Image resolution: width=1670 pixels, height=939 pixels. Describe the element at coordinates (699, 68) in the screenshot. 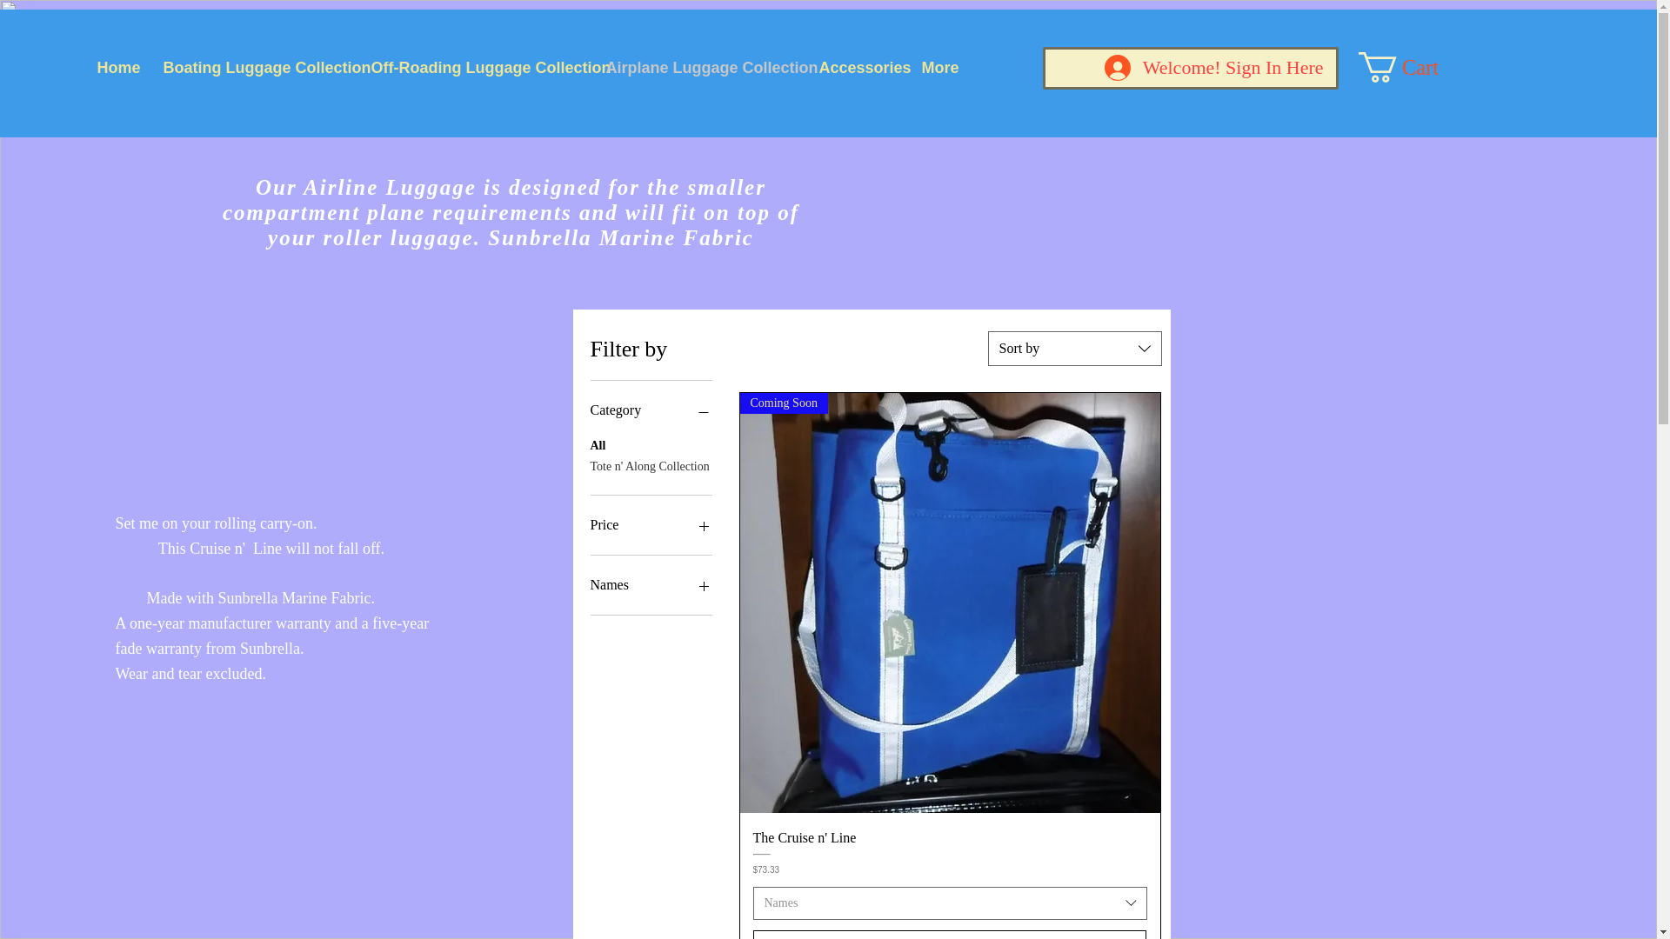

I see `Airplane Luggage Collection` at that location.